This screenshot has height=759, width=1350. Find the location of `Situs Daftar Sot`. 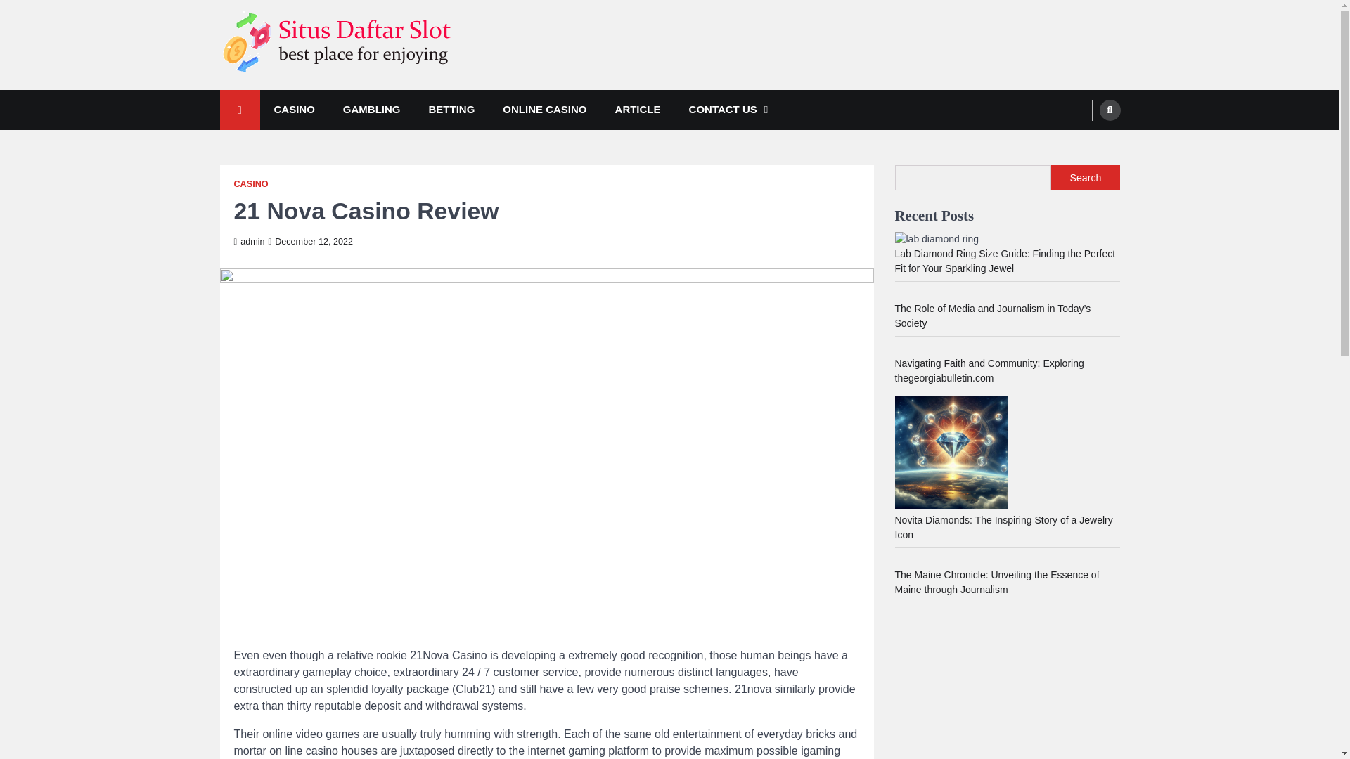

Situs Daftar Sot is located at coordinates (300, 93).